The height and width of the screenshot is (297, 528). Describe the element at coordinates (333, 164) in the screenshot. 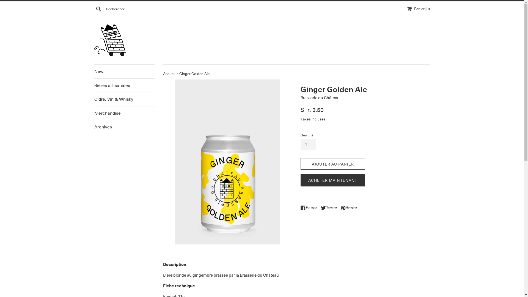

I see `AJOUTER AU PANIER` at that location.